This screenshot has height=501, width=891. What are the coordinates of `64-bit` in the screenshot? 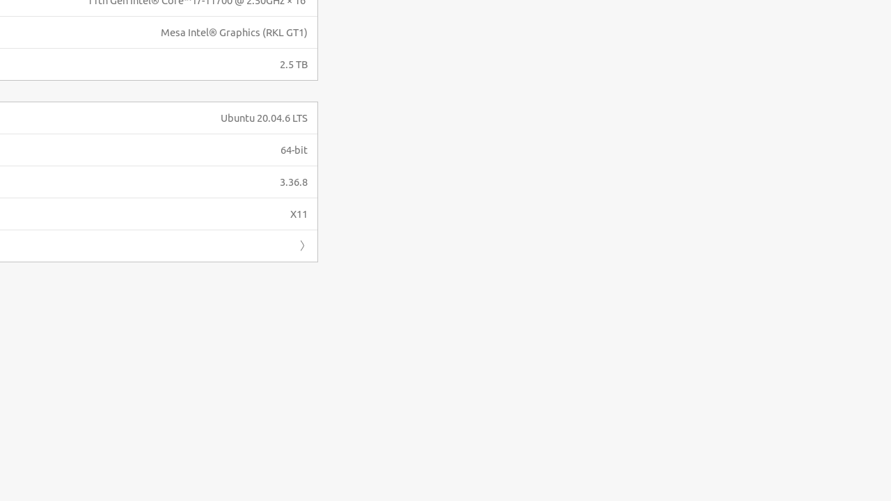 It's located at (294, 150).